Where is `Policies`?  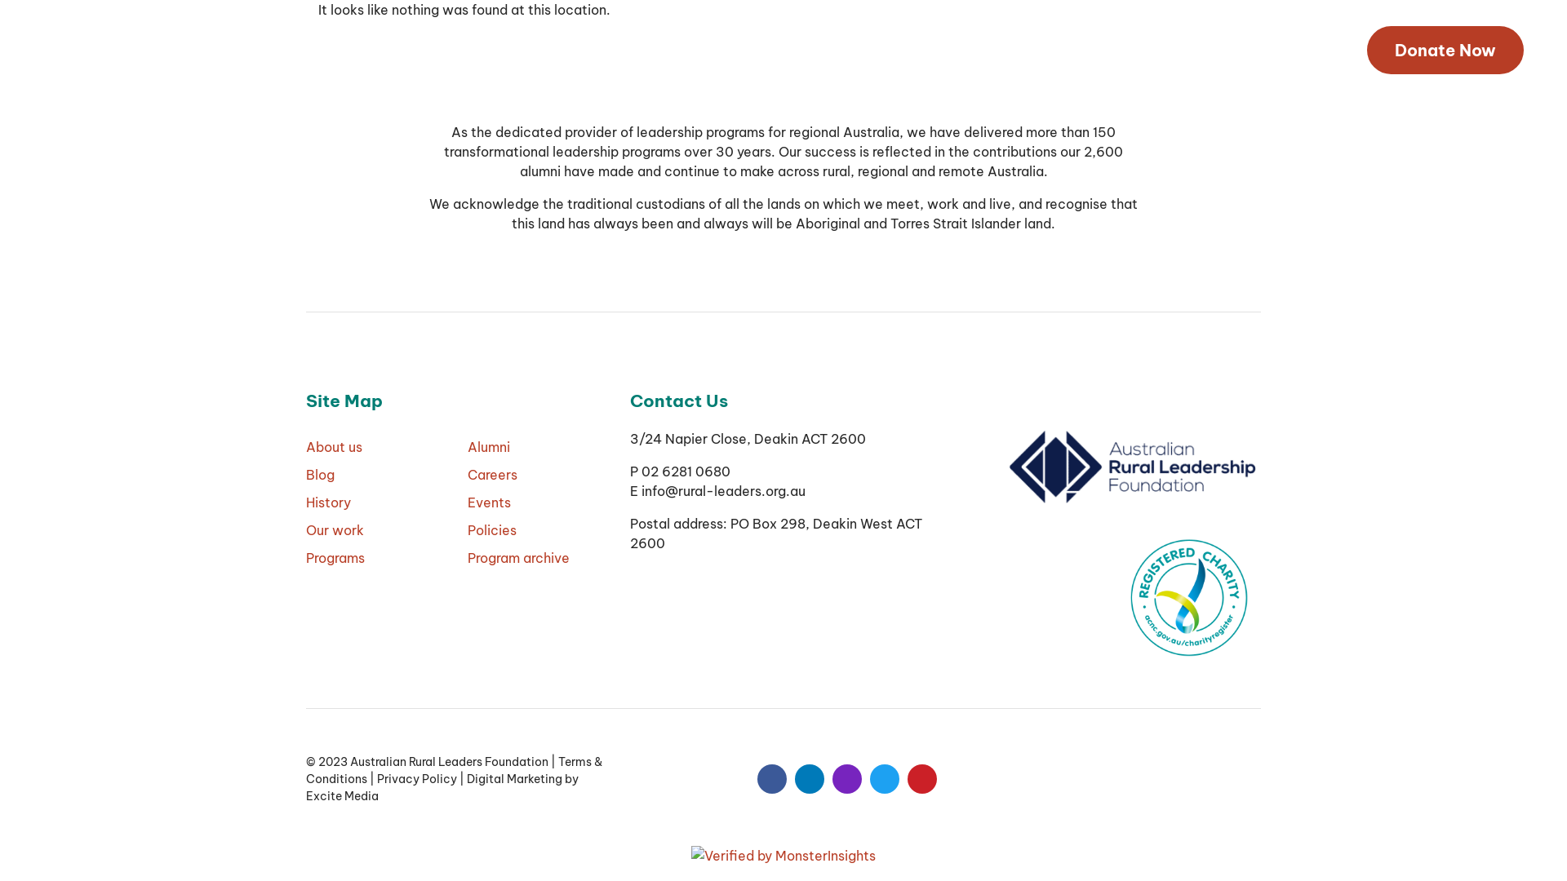
Policies is located at coordinates (540, 530).